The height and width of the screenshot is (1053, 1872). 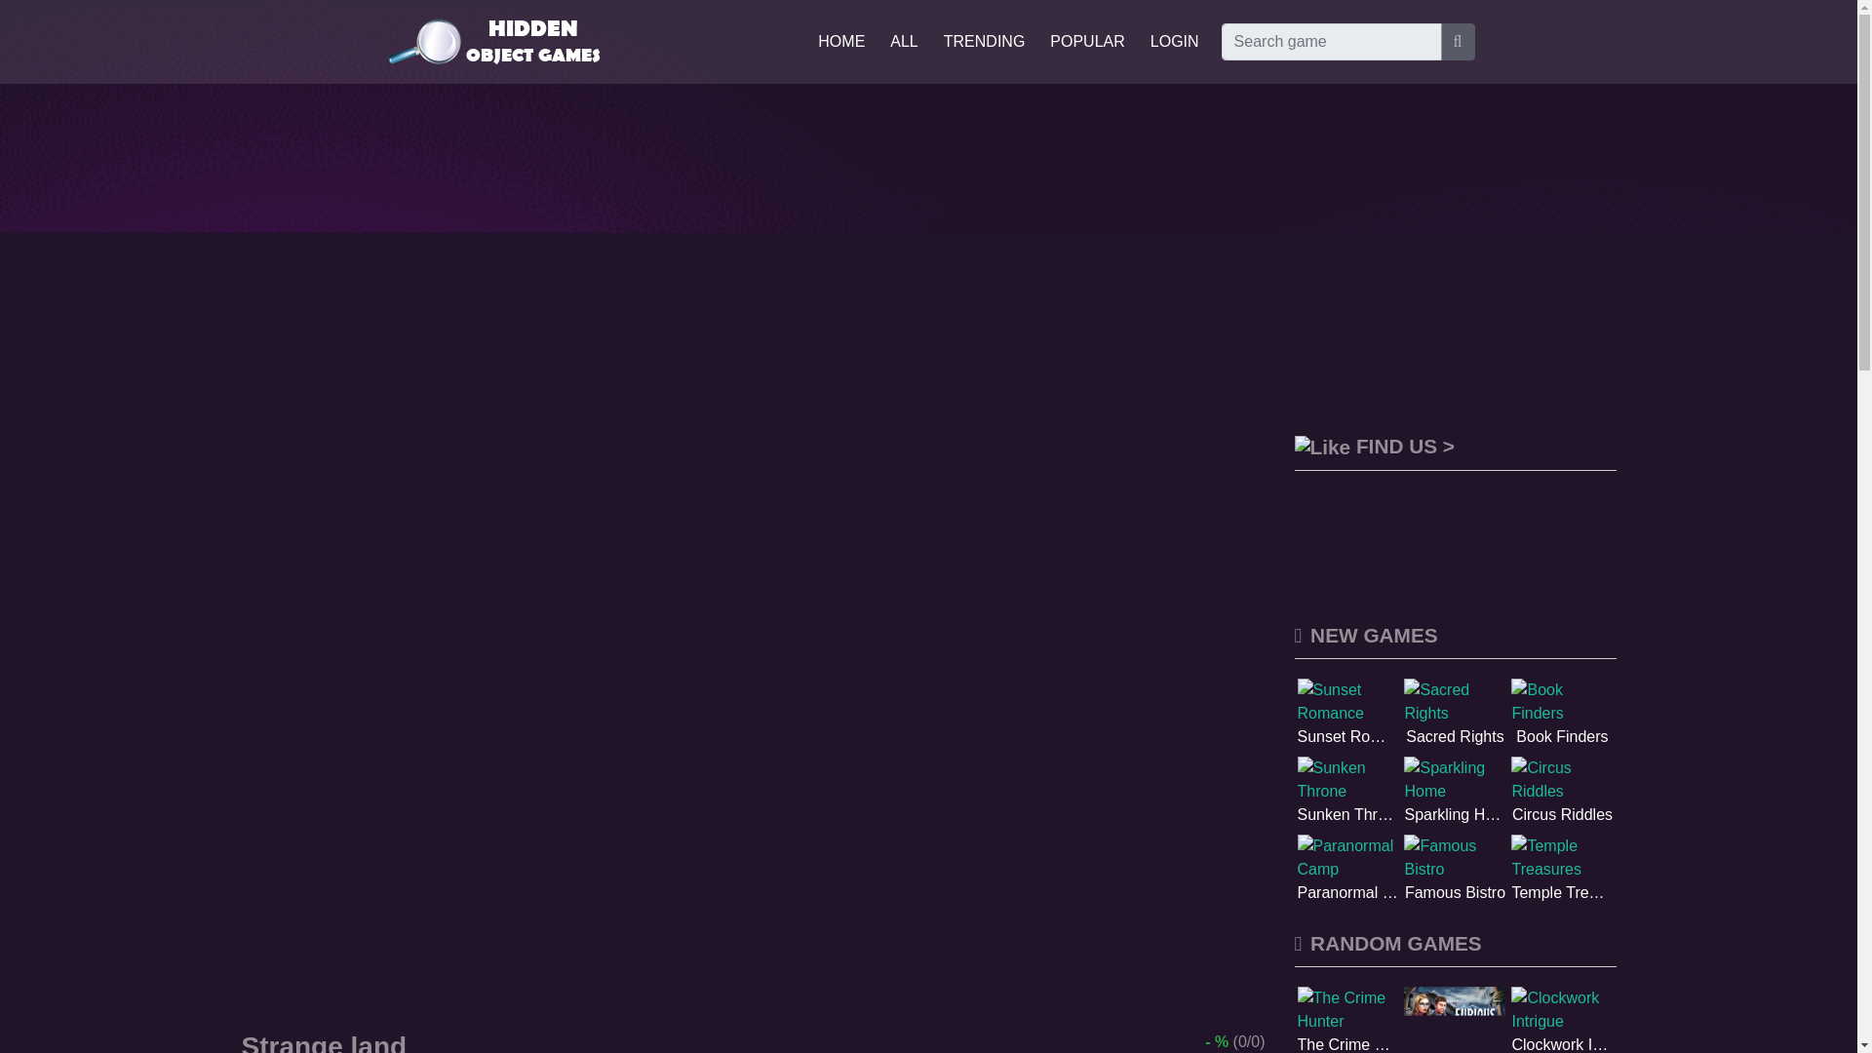 I want to click on Circus Riddles, so click(x=1561, y=792).